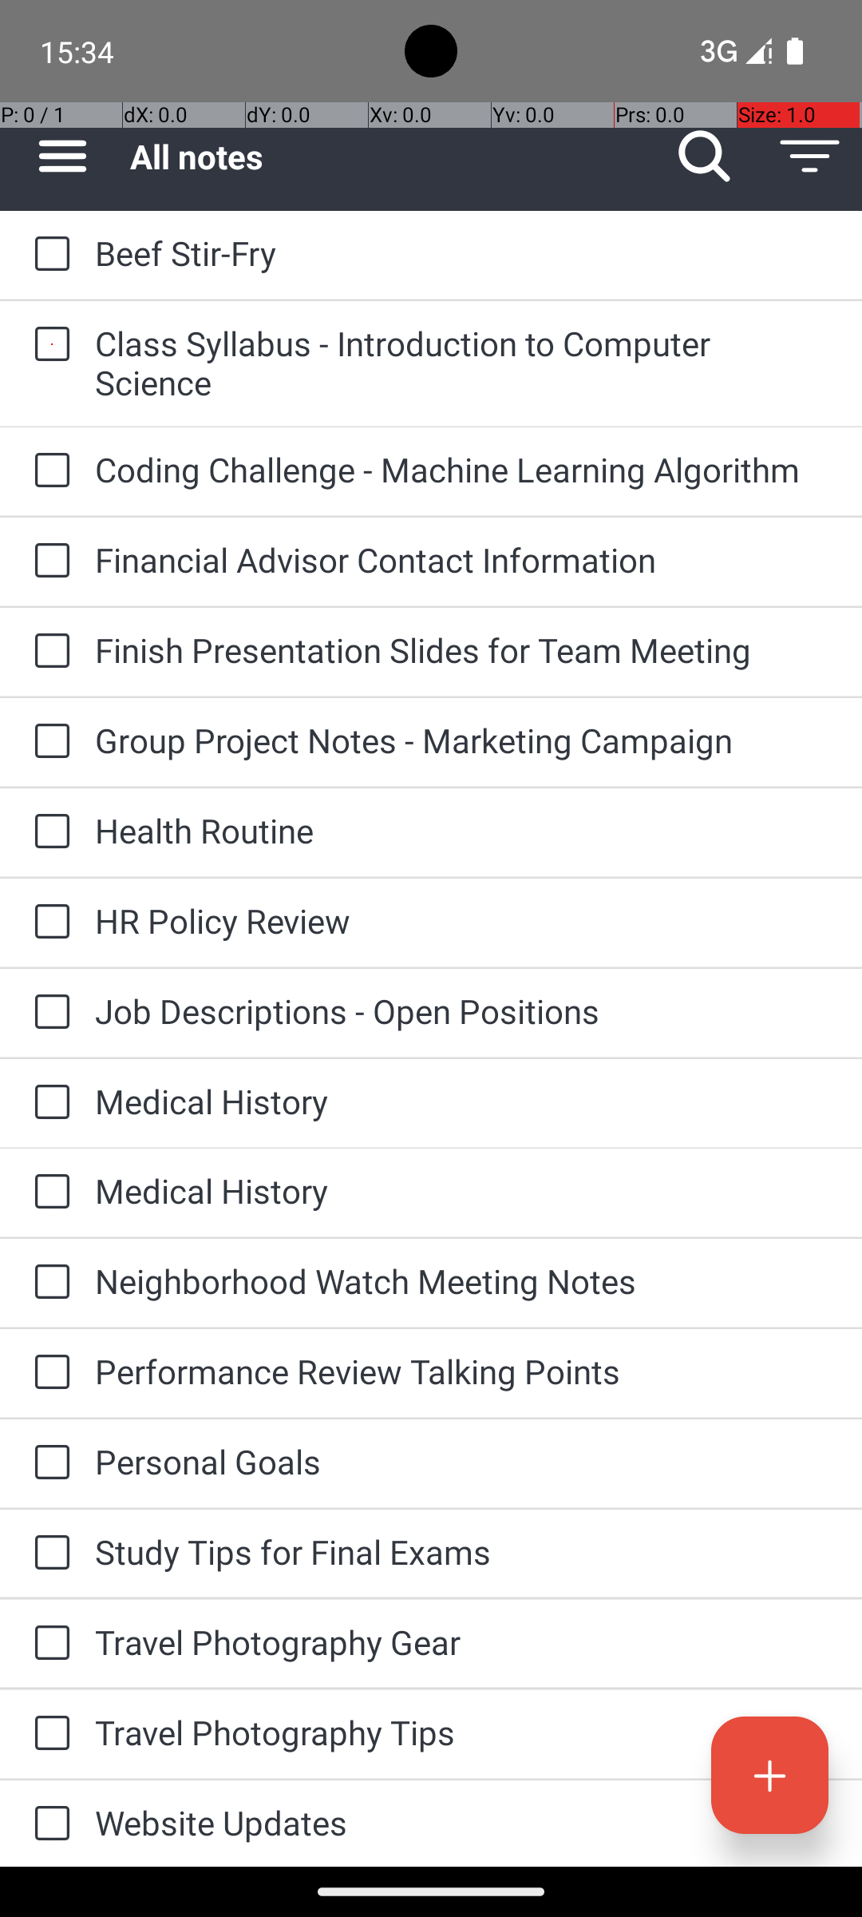  I want to click on Coding Challenge - Machine Learning Algorithm, so click(463, 470).